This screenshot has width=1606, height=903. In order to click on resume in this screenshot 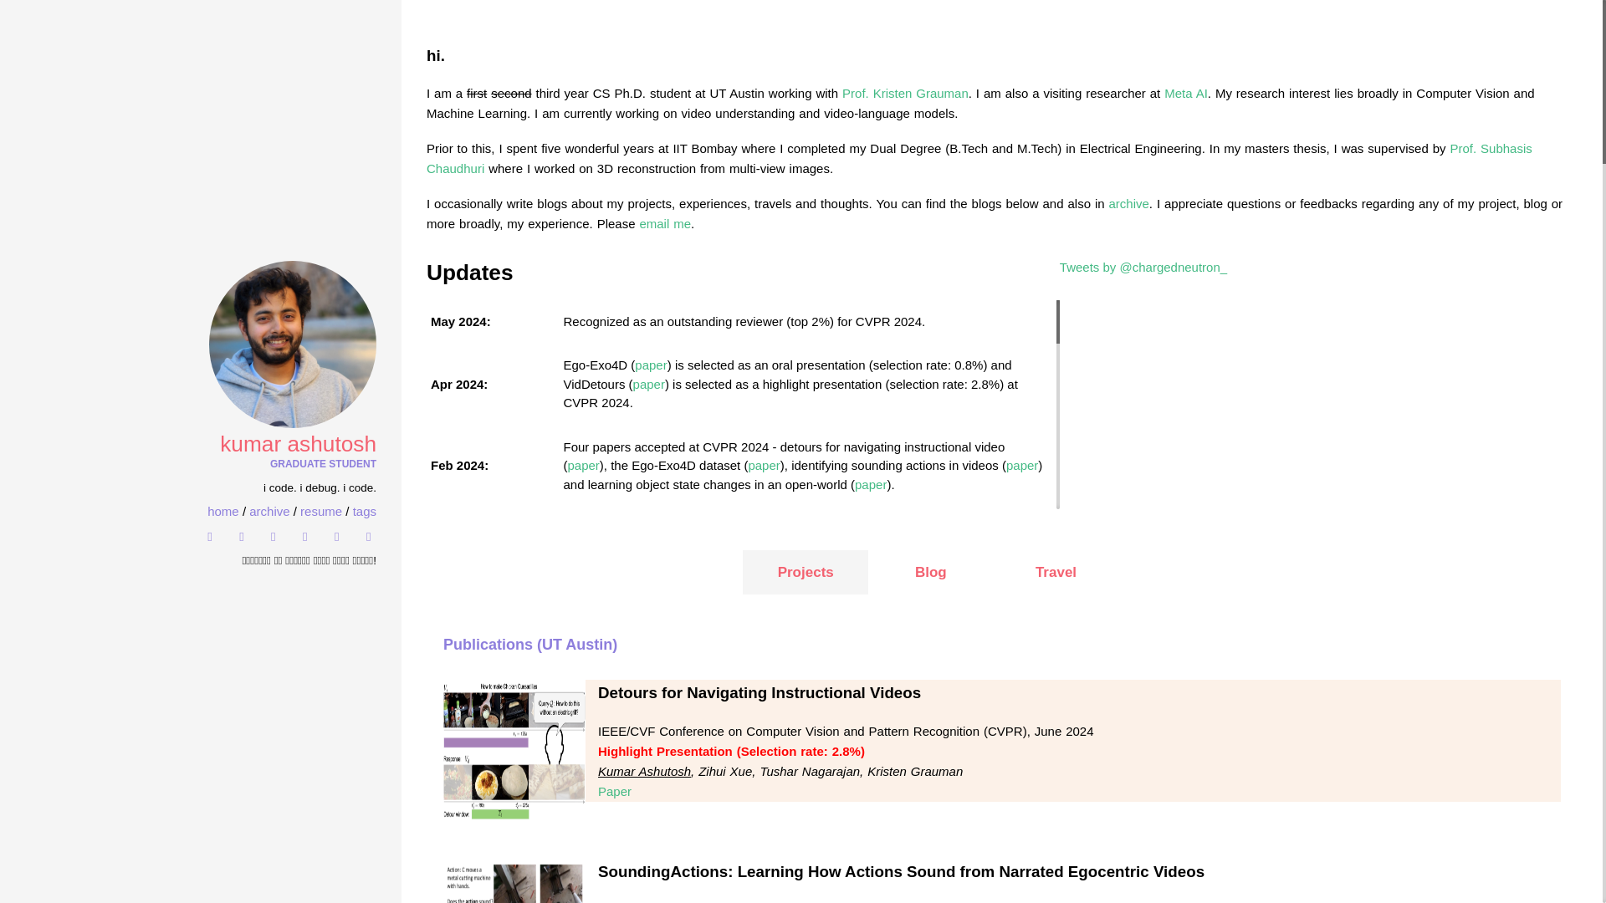, I will do `click(321, 510)`.